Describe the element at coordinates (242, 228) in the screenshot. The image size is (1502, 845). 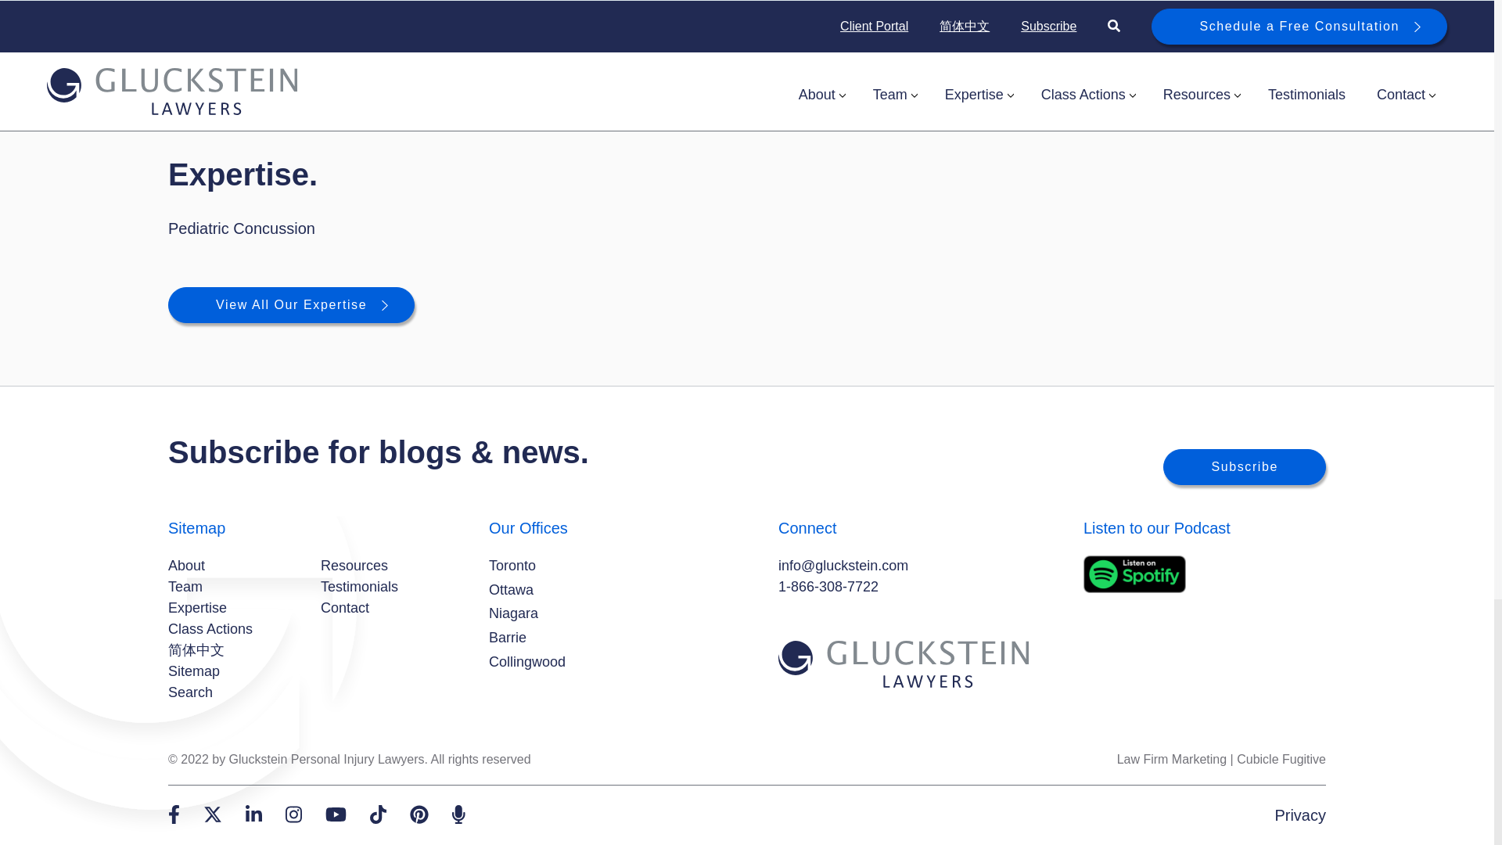
I see `Pediatric Concussion` at that location.